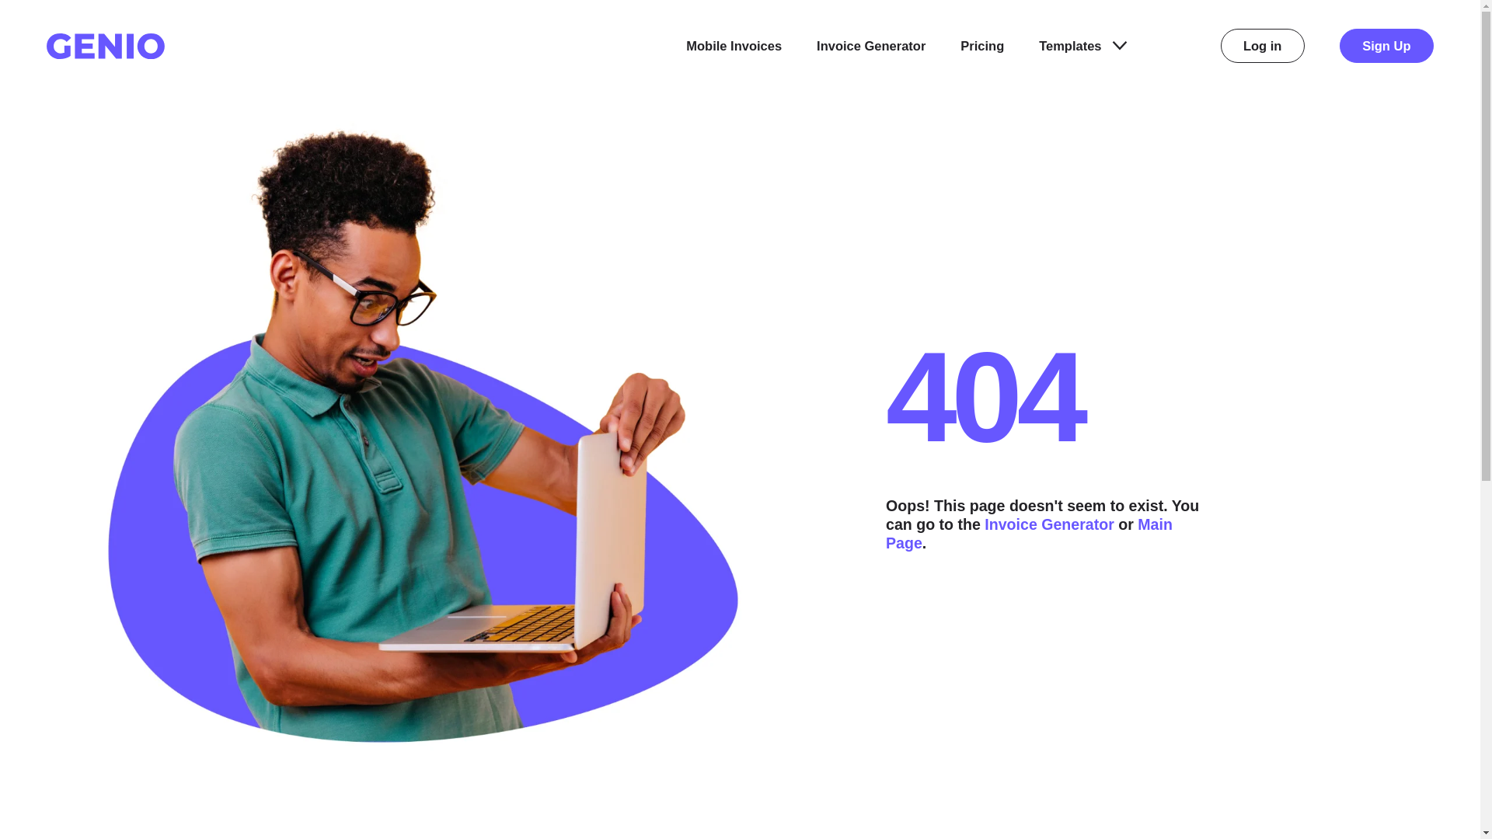 Image resolution: width=1492 pixels, height=839 pixels. I want to click on Invoice Generator, so click(870, 46).